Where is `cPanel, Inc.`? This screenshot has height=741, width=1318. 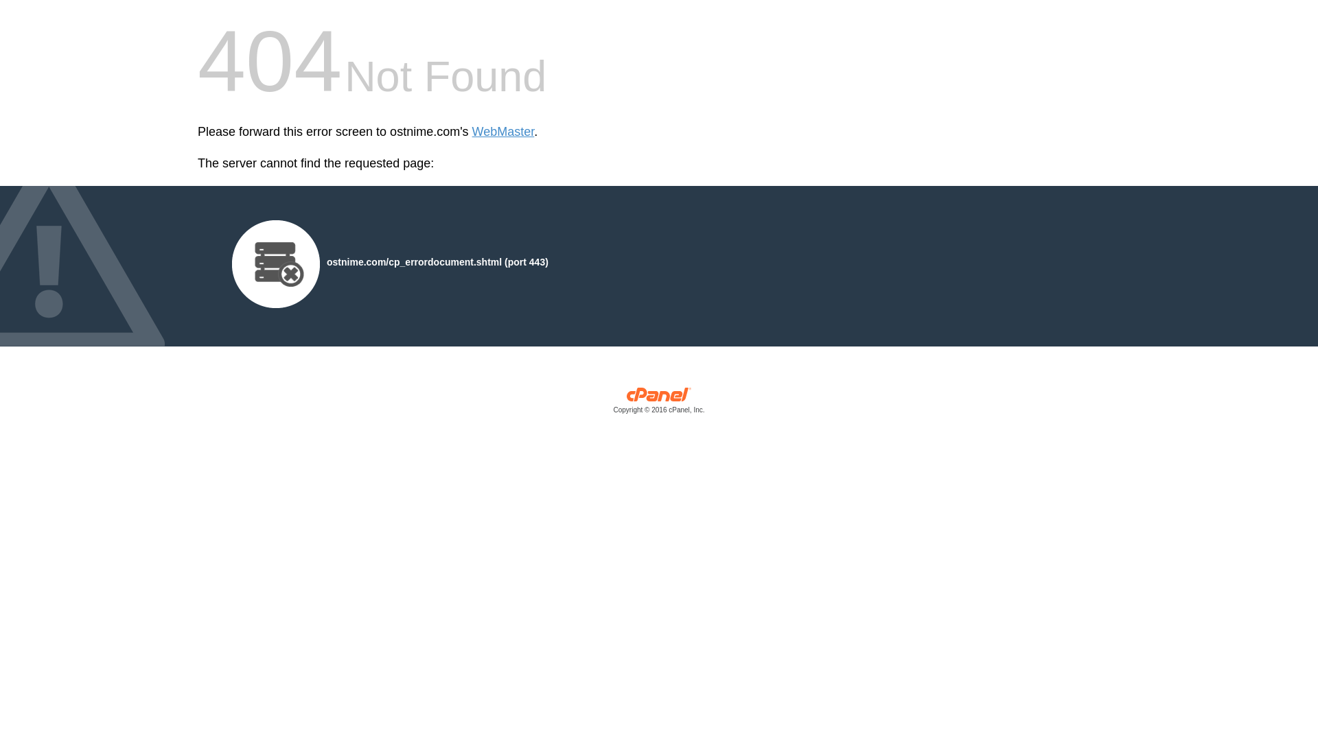
cPanel, Inc. is located at coordinates (659, 403).